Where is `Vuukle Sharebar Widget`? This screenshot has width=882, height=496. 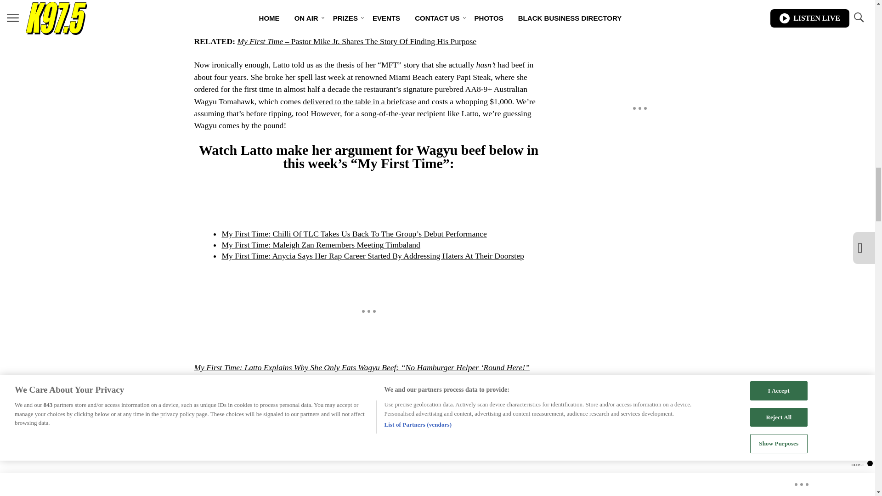 Vuukle Sharebar Widget is located at coordinates (355, 449).